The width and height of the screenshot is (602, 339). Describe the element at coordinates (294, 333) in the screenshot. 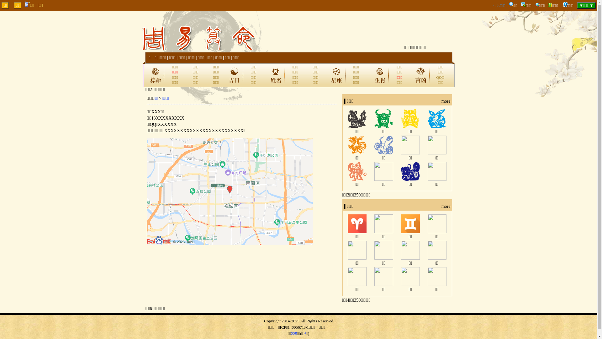

I see `225` at that location.